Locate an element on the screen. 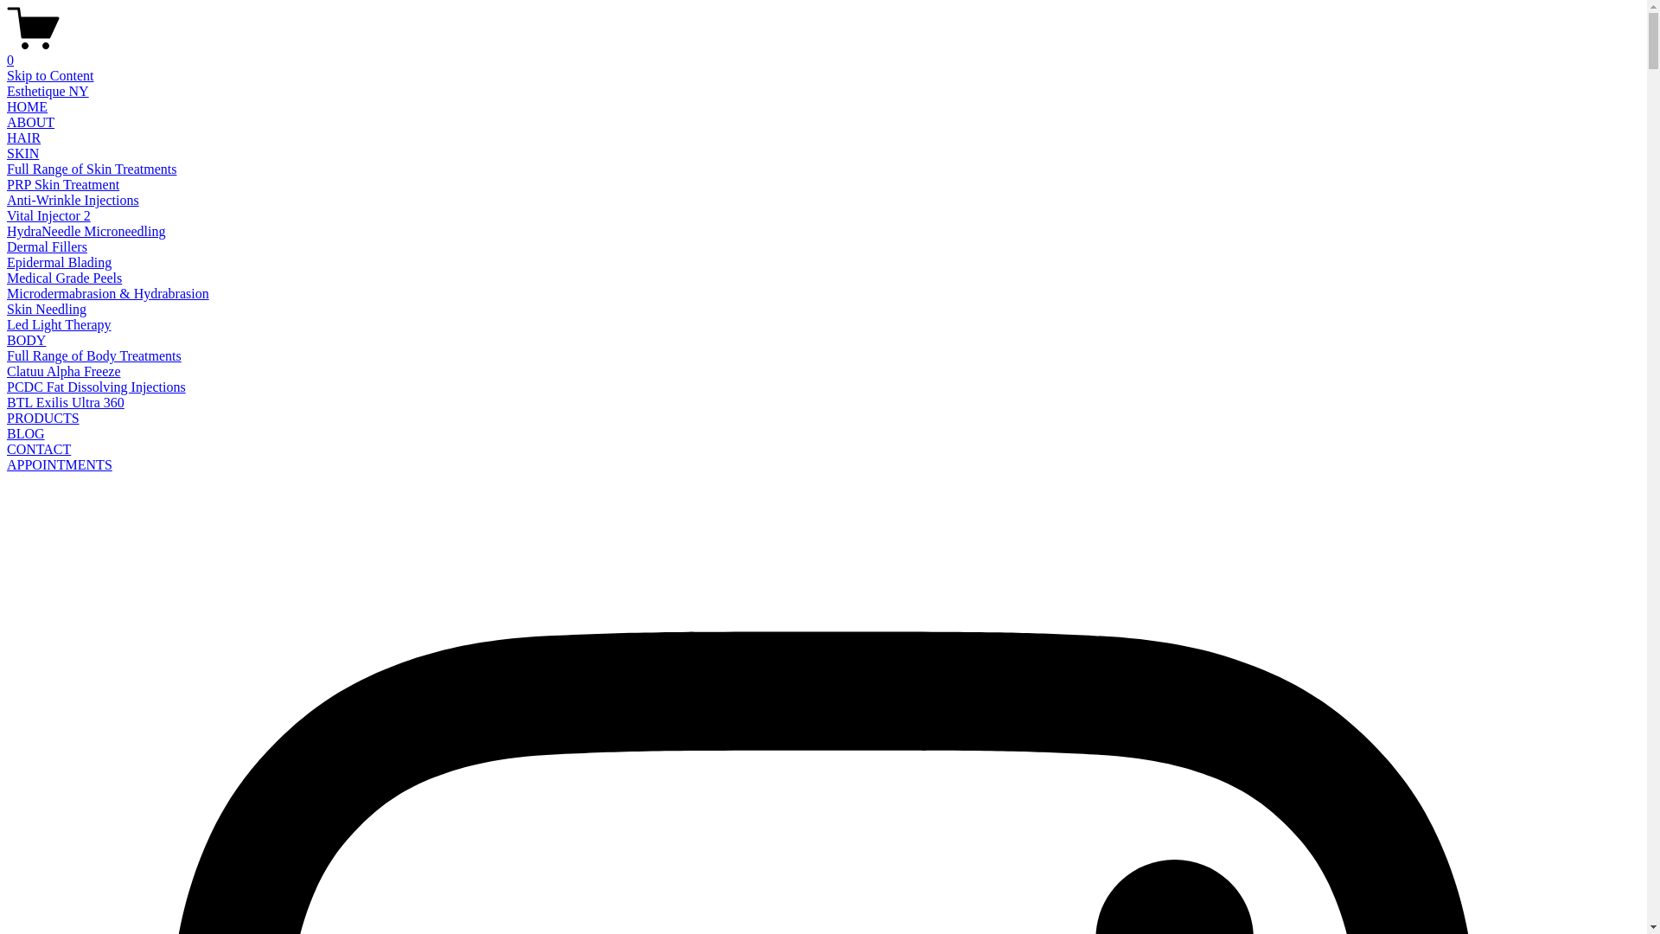 The image size is (1660, 934). PRP Skin Treatment is located at coordinates (63, 185).